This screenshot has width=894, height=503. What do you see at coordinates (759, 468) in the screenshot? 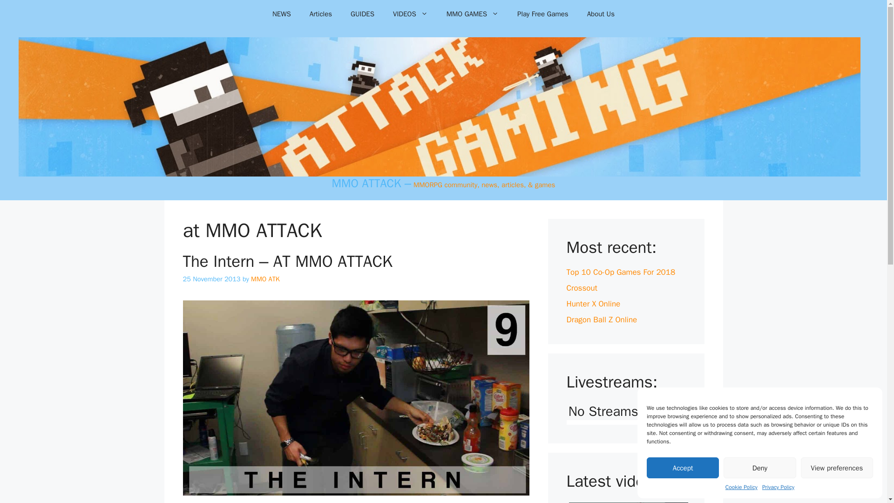
I see `Deny` at bounding box center [759, 468].